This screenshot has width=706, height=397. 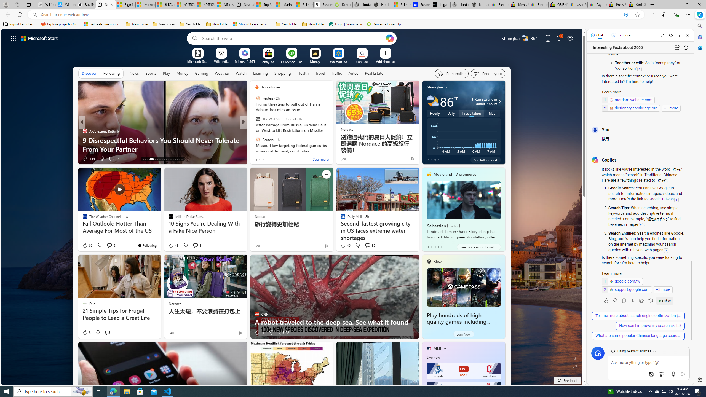 I want to click on View comments 8 Comment, so click(x=195, y=245).